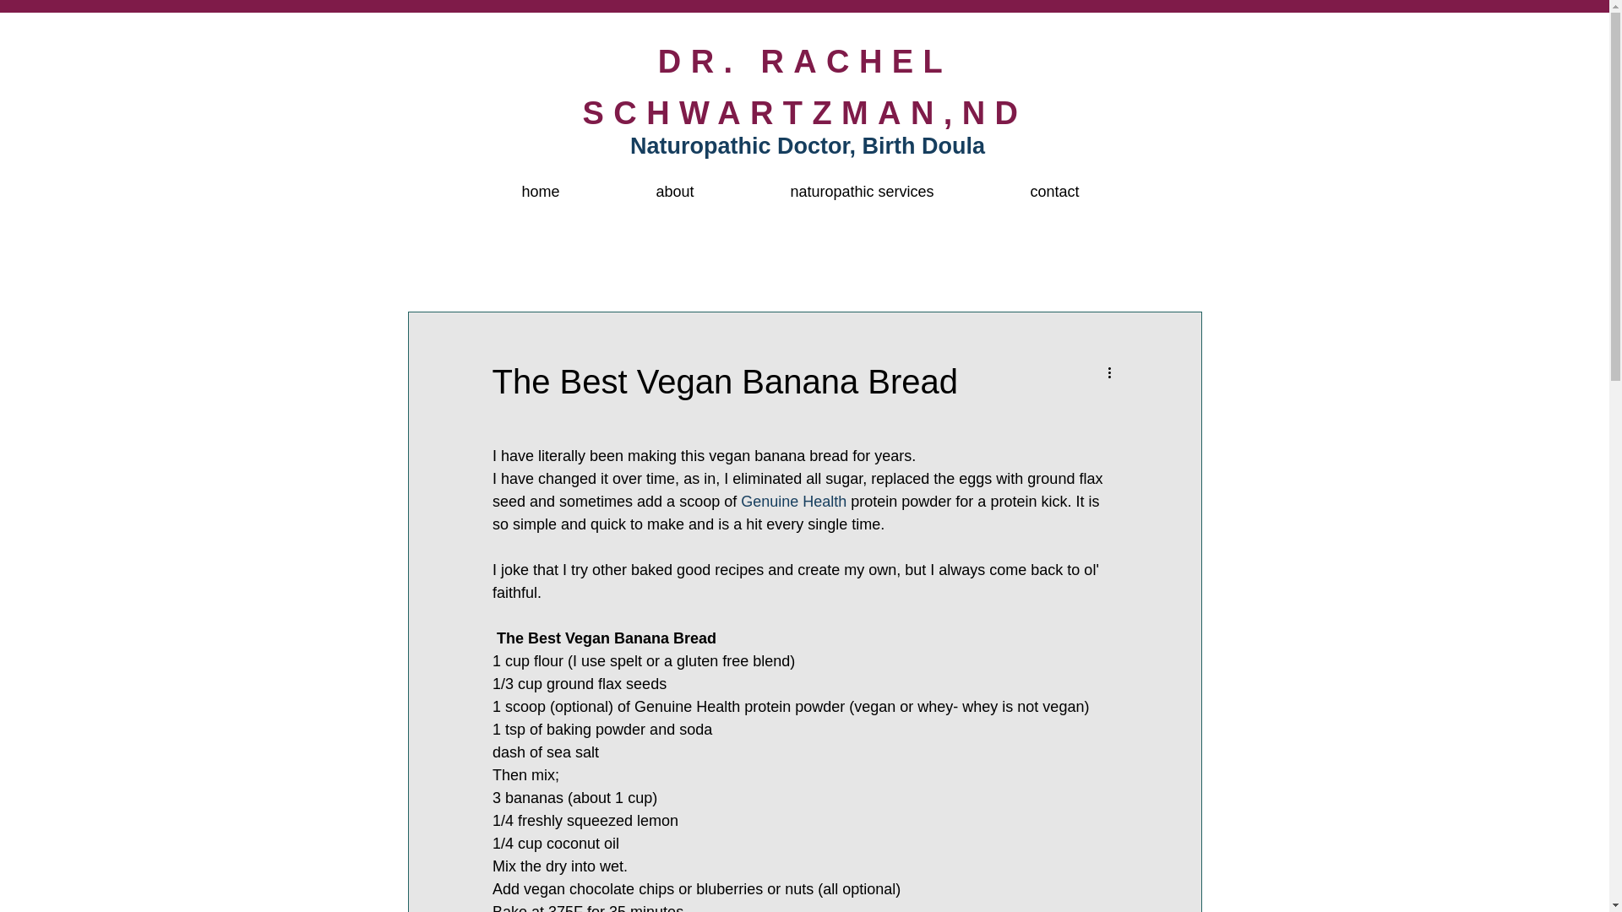 Image resolution: width=1622 pixels, height=912 pixels. I want to click on food sensitivity, so click(687, 260).